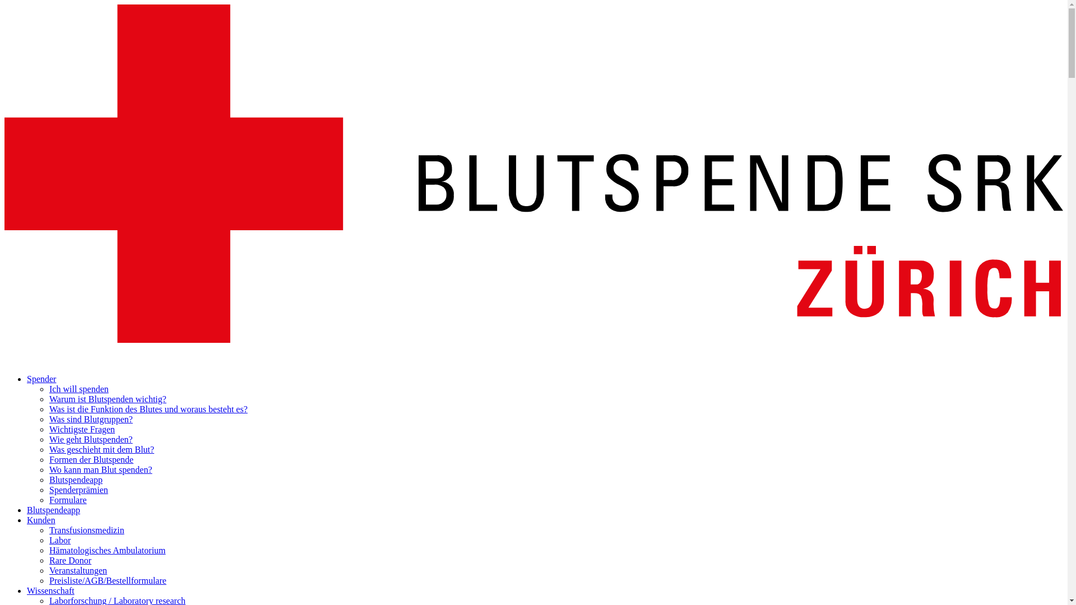  What do you see at coordinates (101, 469) in the screenshot?
I see `Wo kann man Blut spenden?` at bounding box center [101, 469].